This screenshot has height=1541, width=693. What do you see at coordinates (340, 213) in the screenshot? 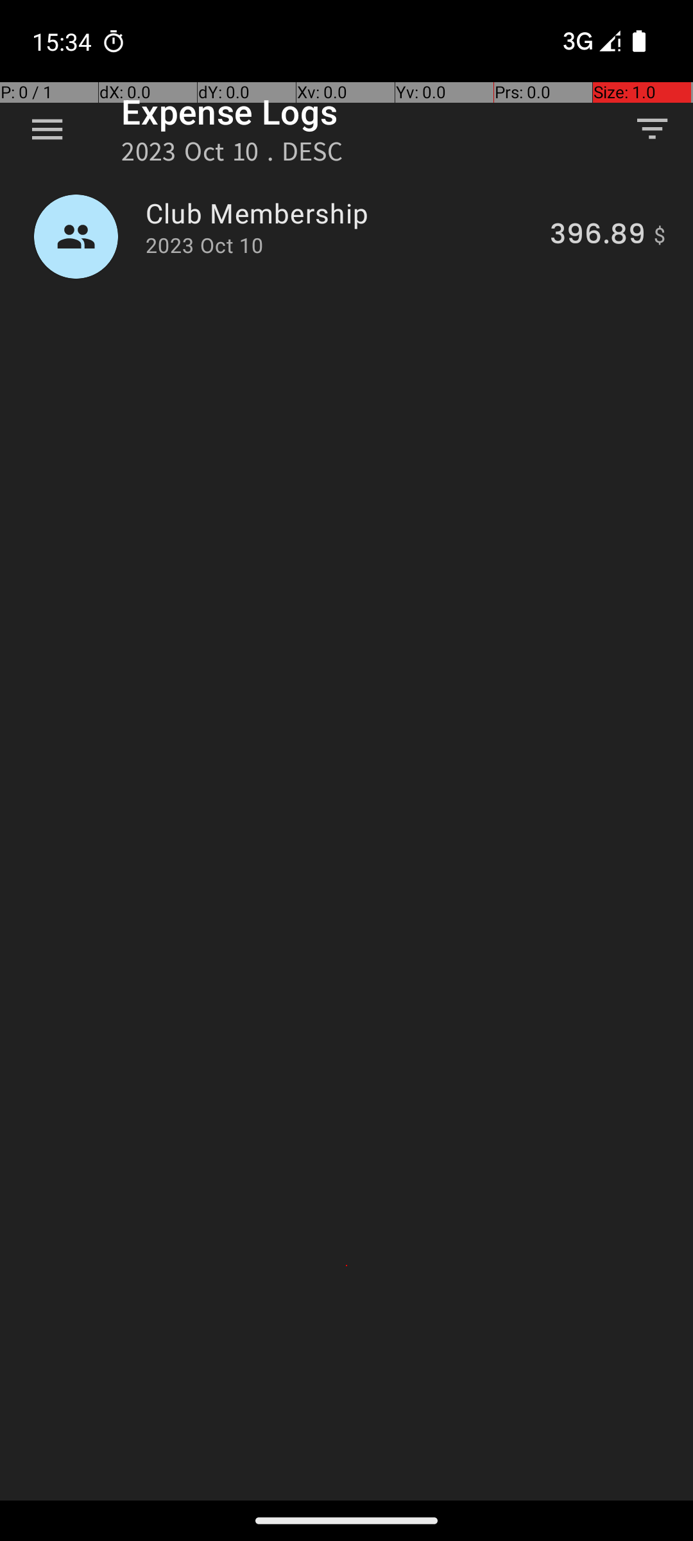
I see `Club Membership` at bounding box center [340, 213].